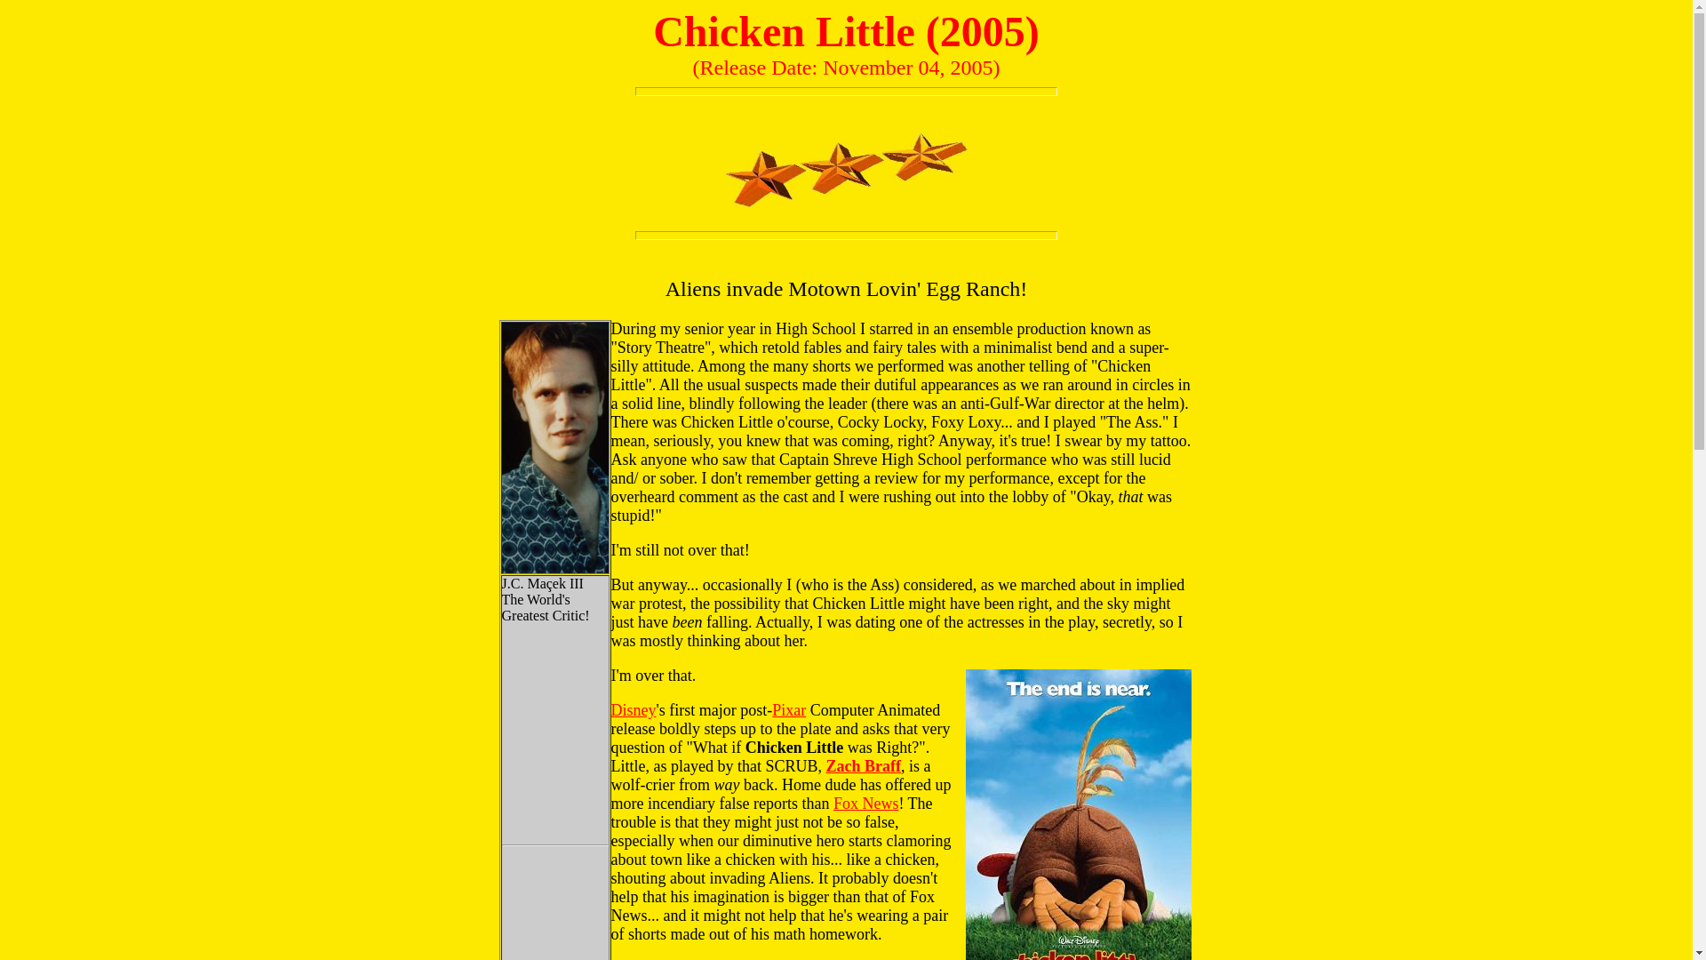 The height and width of the screenshot is (960, 1706). I want to click on Pixar, so click(789, 709).